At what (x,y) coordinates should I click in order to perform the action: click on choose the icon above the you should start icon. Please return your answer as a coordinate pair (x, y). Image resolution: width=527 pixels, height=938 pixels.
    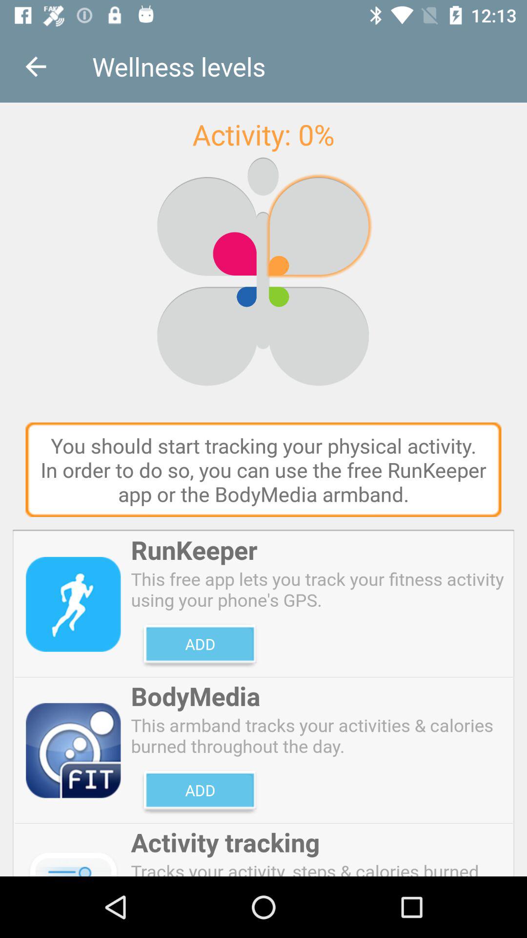
    Looking at the image, I should click on (36, 66).